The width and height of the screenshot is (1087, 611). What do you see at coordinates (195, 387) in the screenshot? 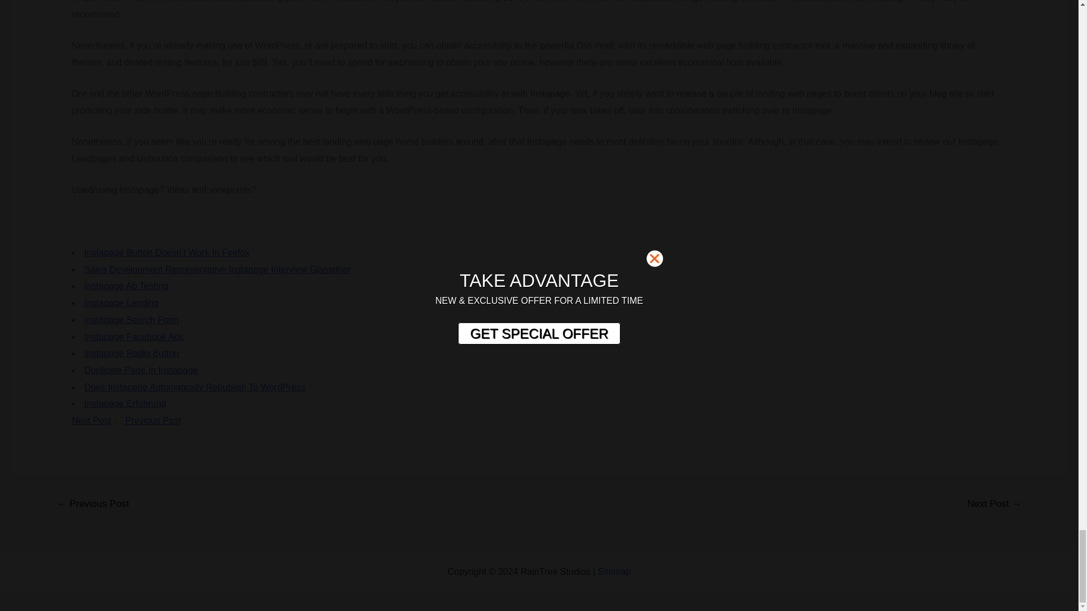
I see `Does Instapage Automatically Republish To WordPress` at bounding box center [195, 387].